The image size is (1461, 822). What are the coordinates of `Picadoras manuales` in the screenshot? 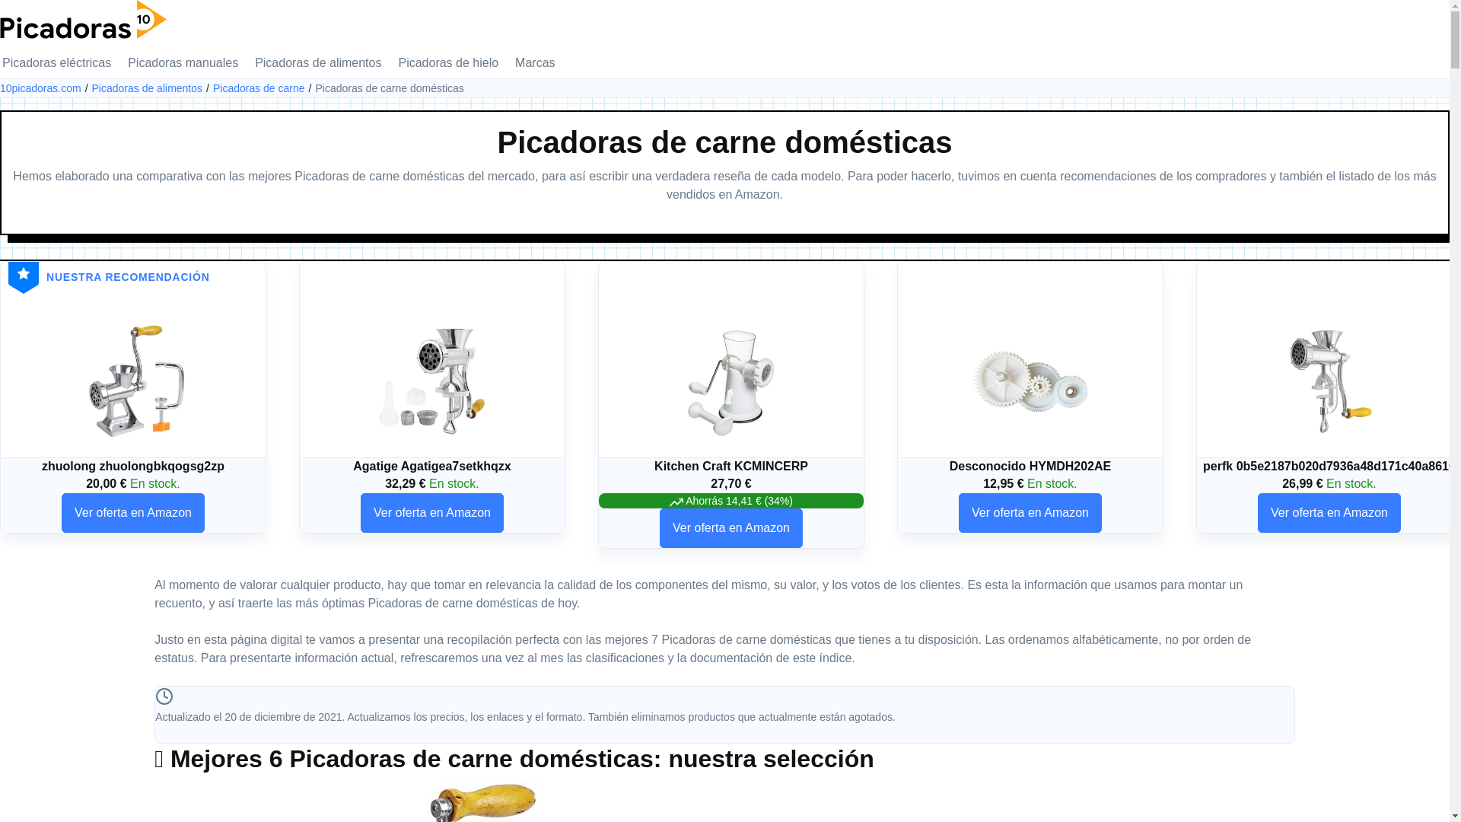 It's located at (183, 63).